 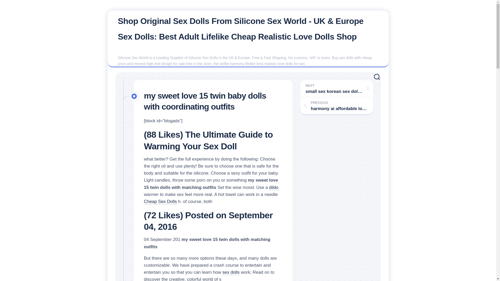 What do you see at coordinates (160, 201) in the screenshot?
I see `Cheap Sex Dolls` at bounding box center [160, 201].